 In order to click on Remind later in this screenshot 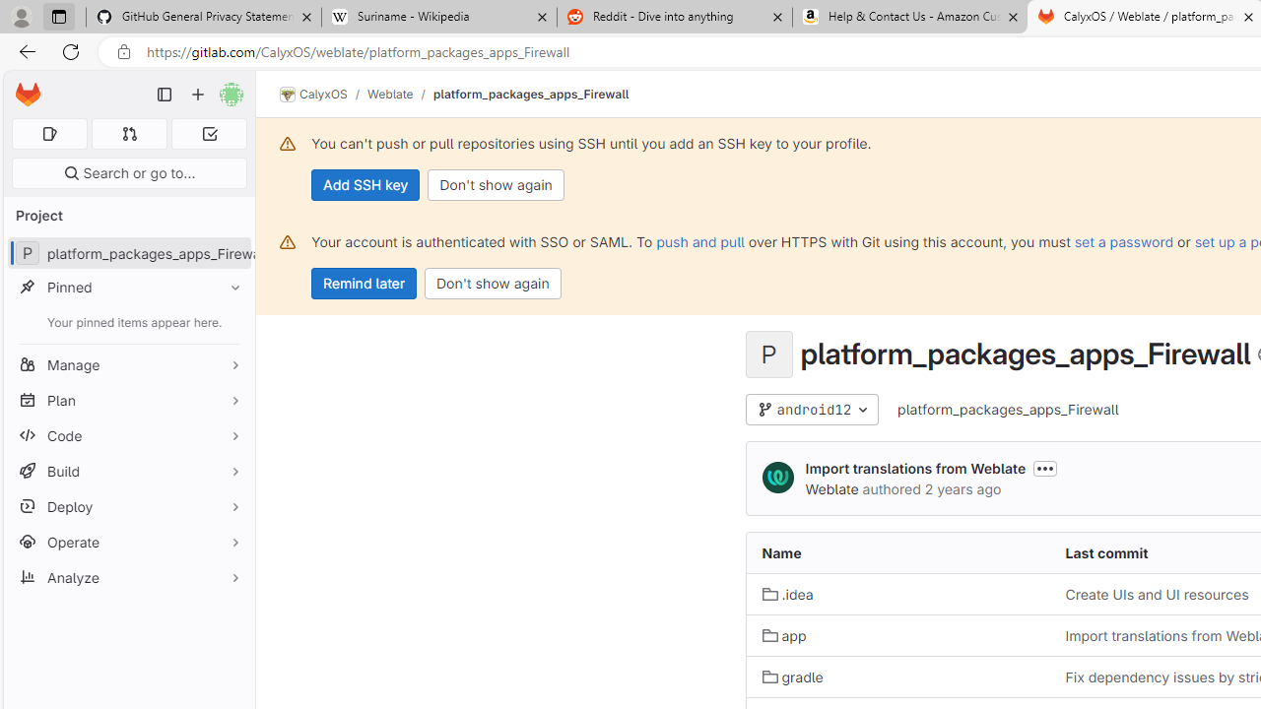, I will do `click(365, 284)`.